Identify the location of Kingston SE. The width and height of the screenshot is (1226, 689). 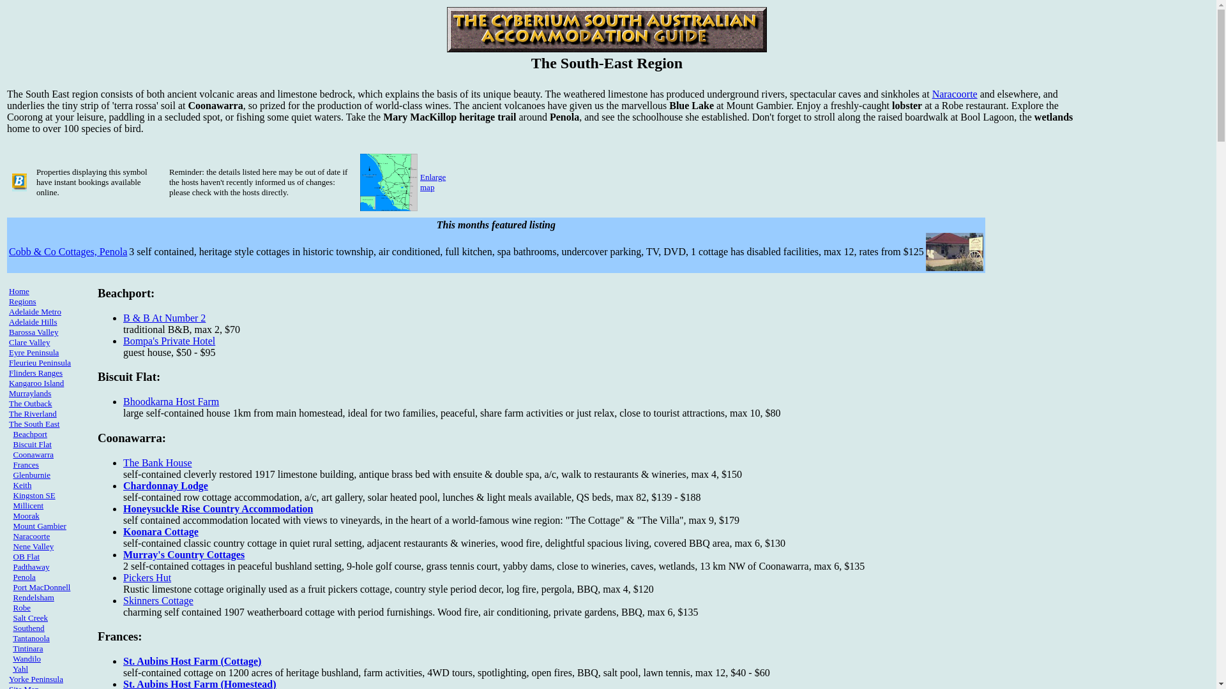
(34, 495).